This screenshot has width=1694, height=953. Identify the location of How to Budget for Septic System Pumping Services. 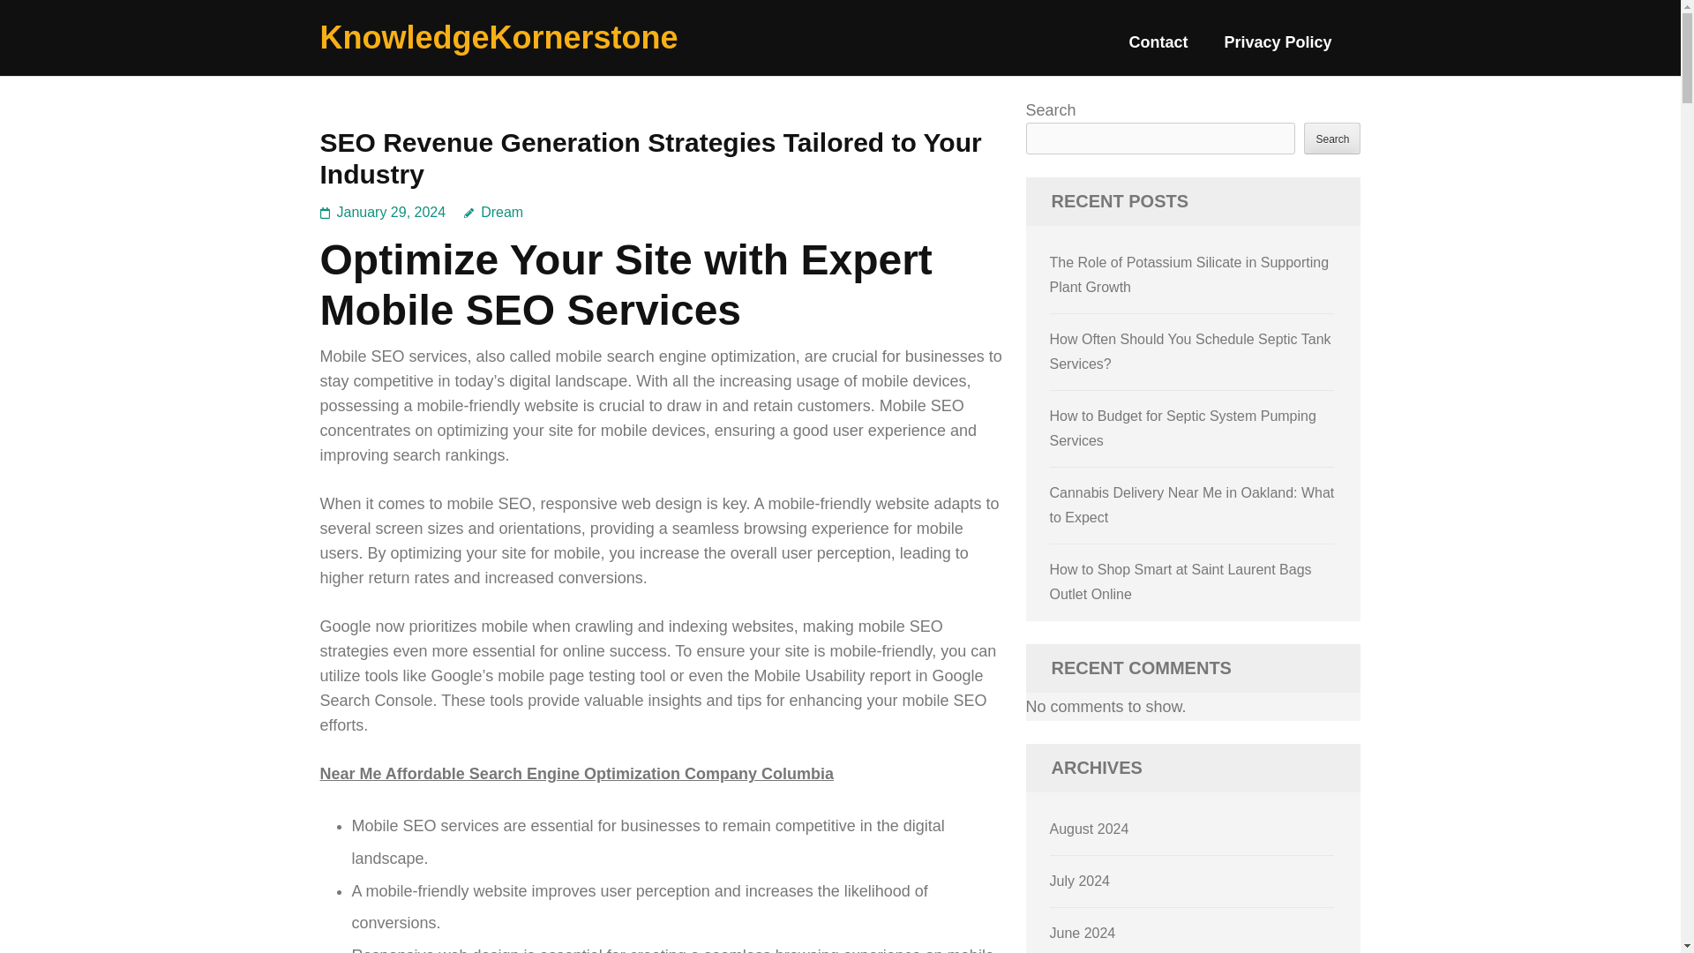
(1182, 428).